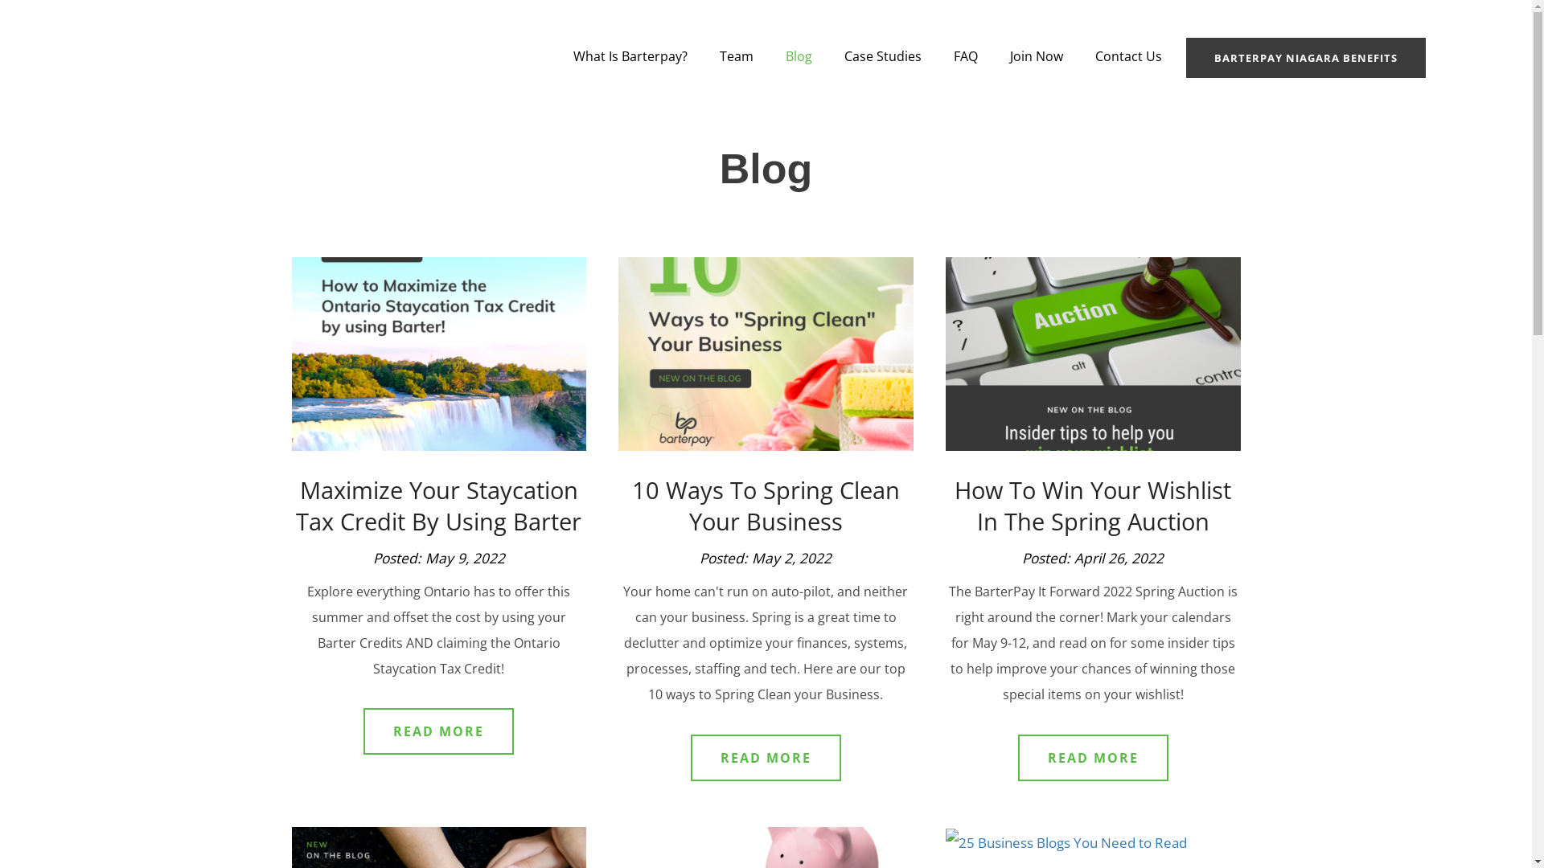 The height and width of the screenshot is (868, 1544). What do you see at coordinates (439, 731) in the screenshot?
I see `READ MORE` at bounding box center [439, 731].